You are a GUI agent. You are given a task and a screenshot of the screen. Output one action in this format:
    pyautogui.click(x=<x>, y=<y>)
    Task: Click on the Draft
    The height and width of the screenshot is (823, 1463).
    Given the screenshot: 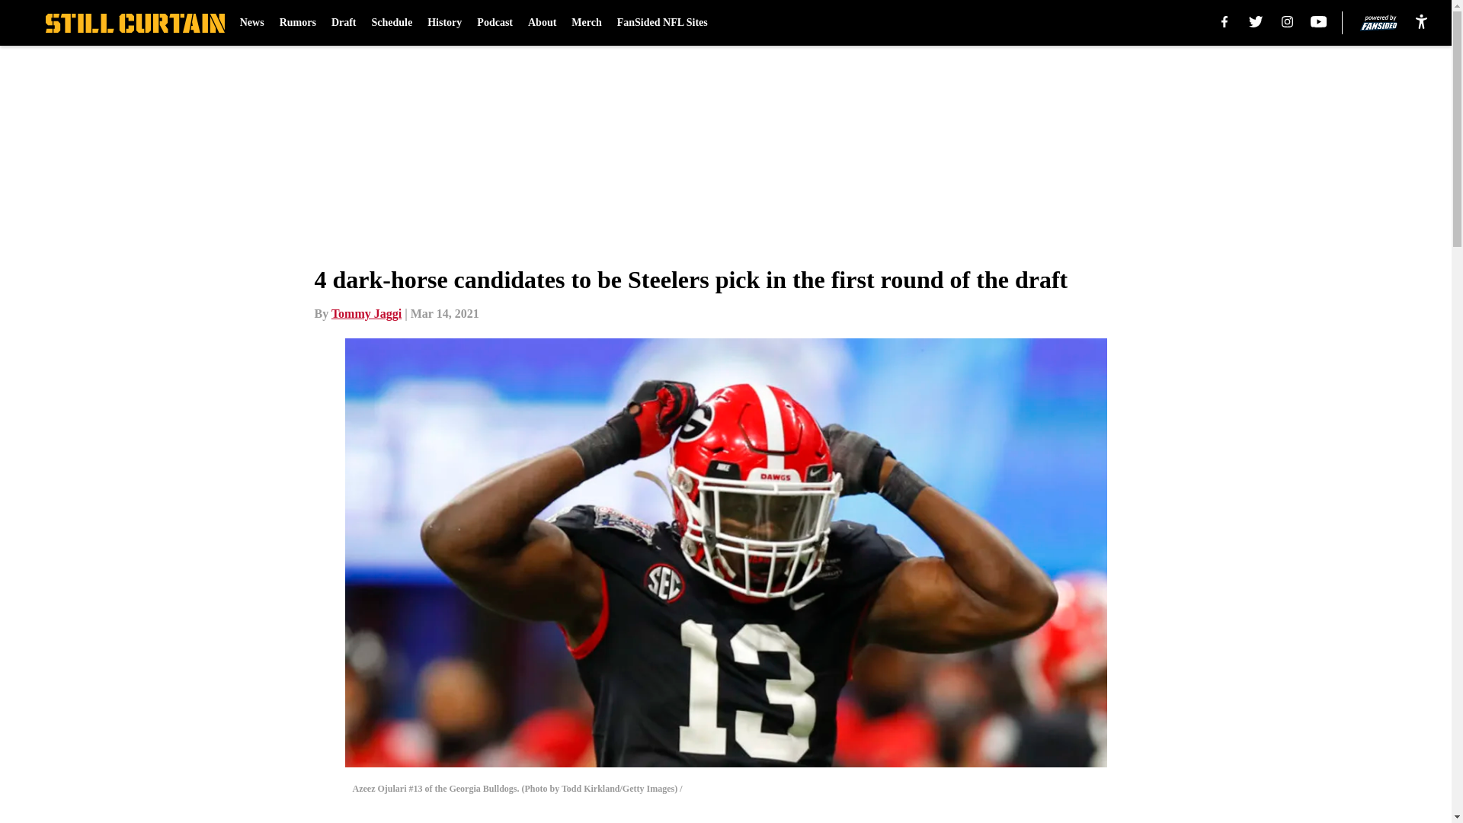 What is the action you would take?
    pyautogui.click(x=344, y=23)
    